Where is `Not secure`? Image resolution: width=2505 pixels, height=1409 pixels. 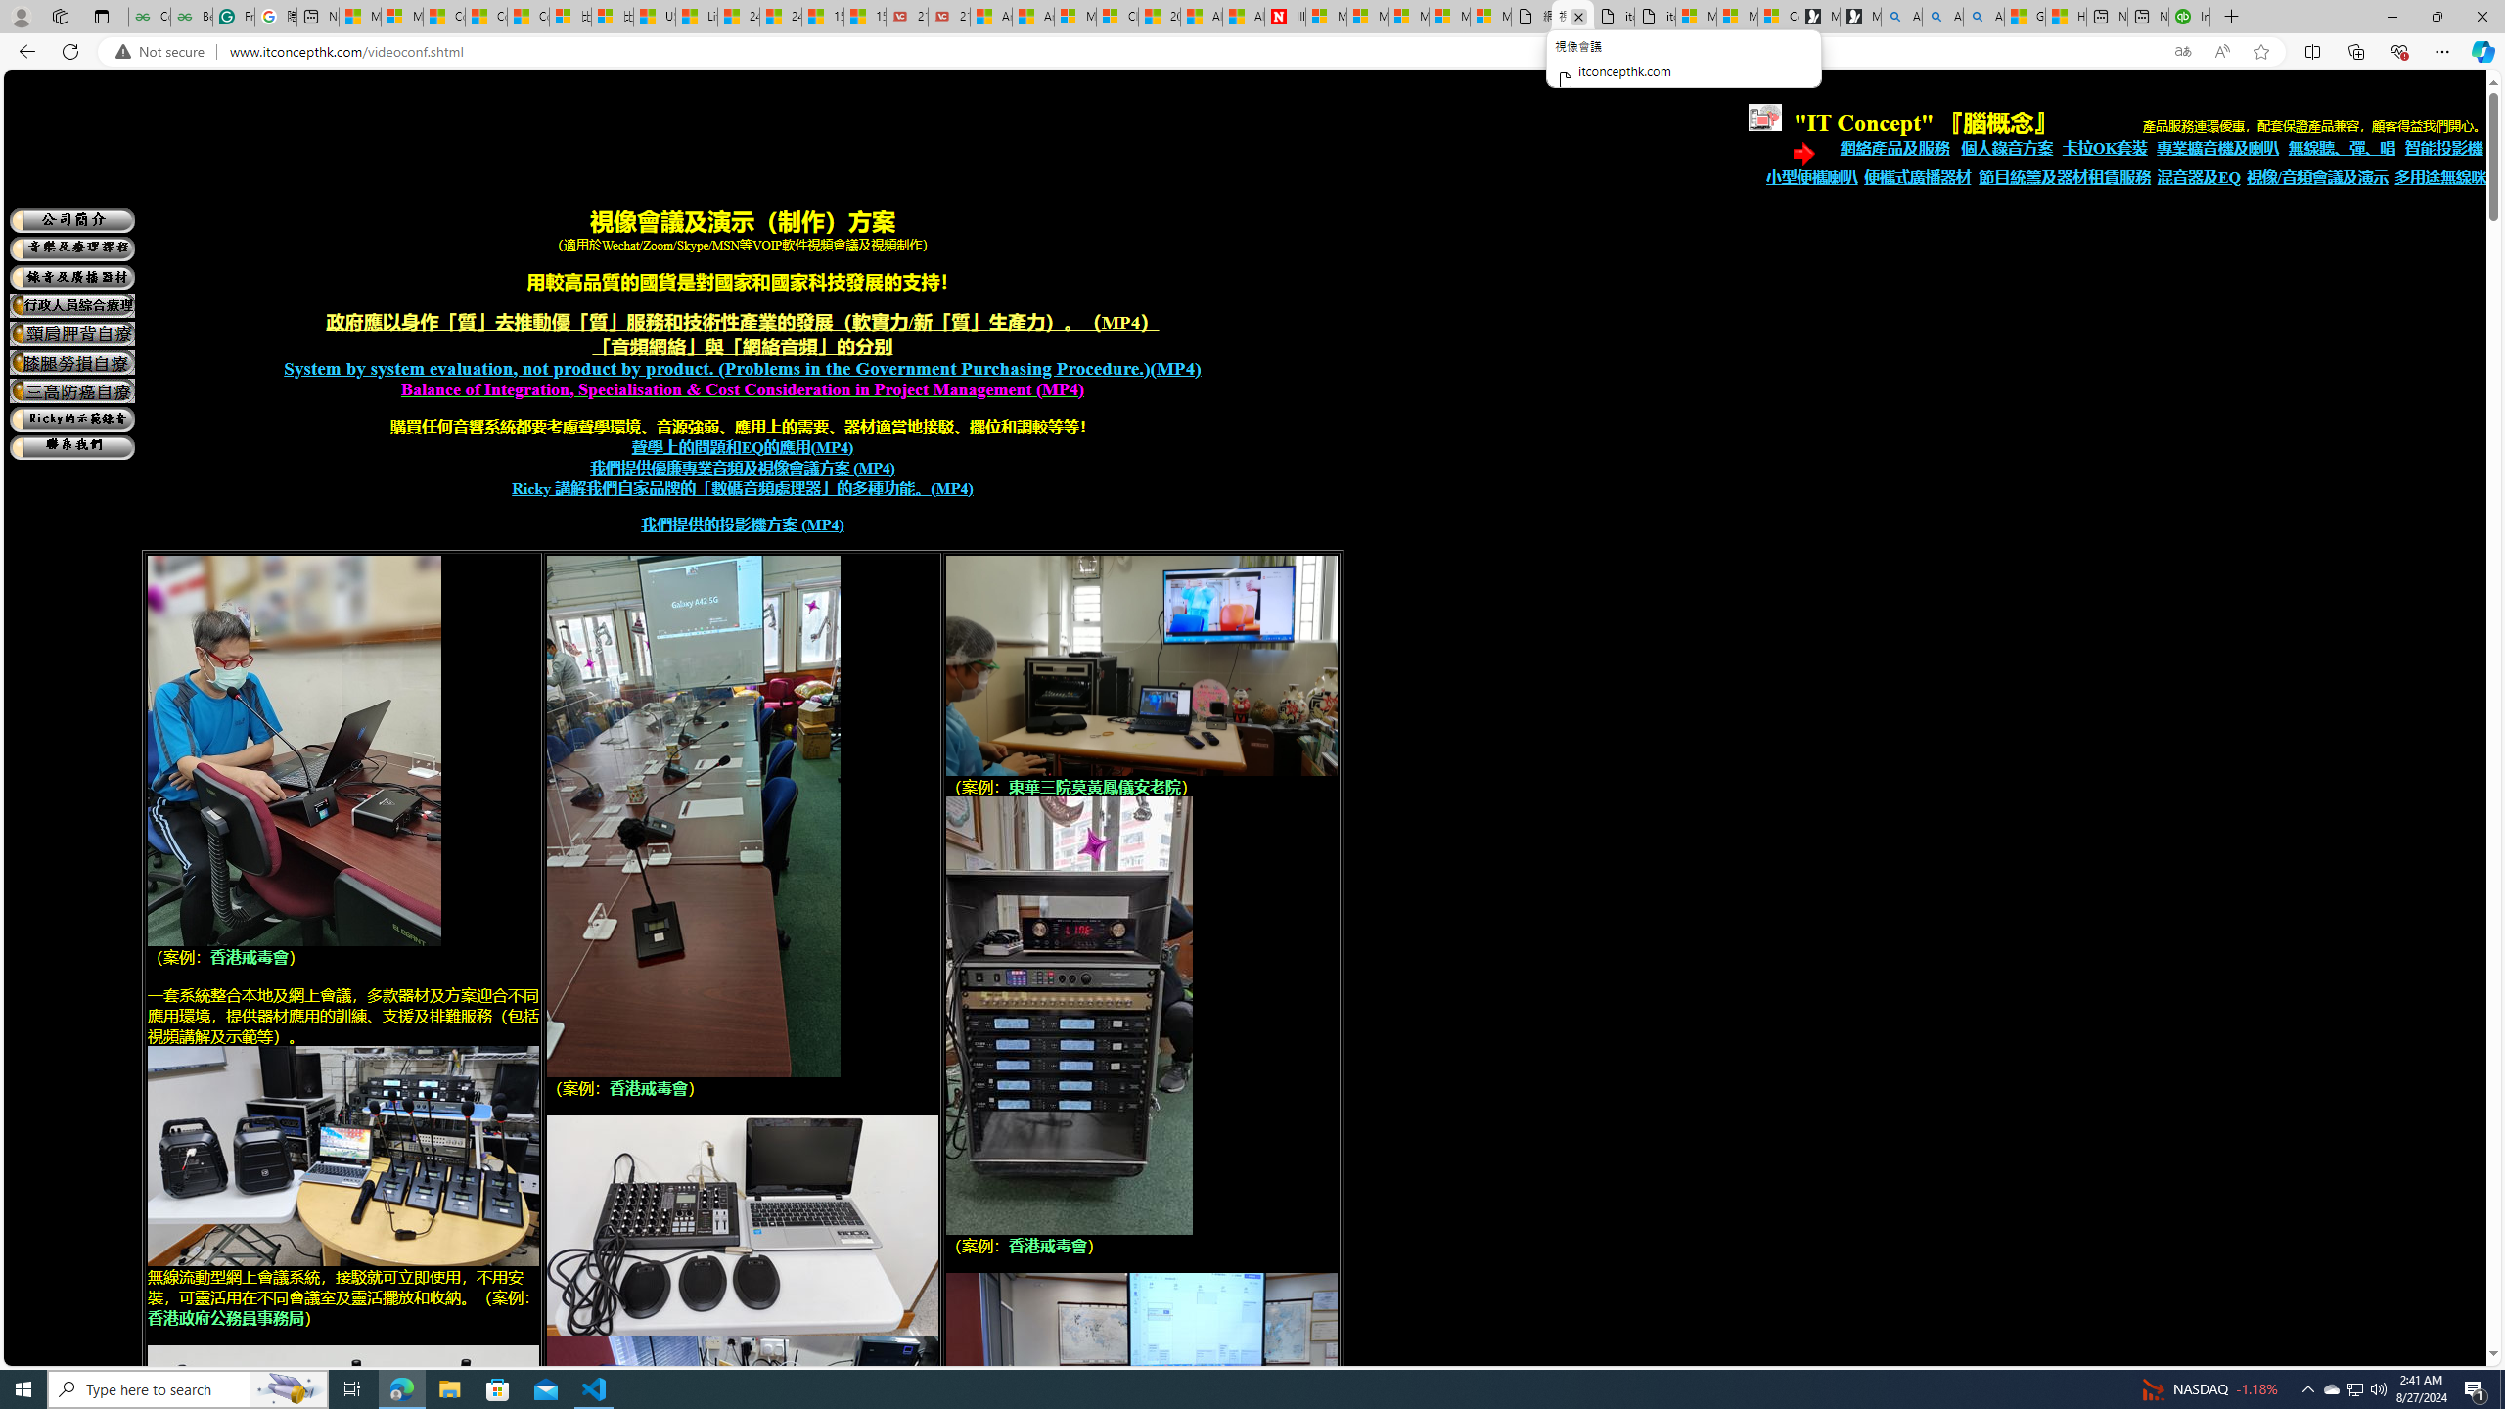 Not secure is located at coordinates (164, 52).